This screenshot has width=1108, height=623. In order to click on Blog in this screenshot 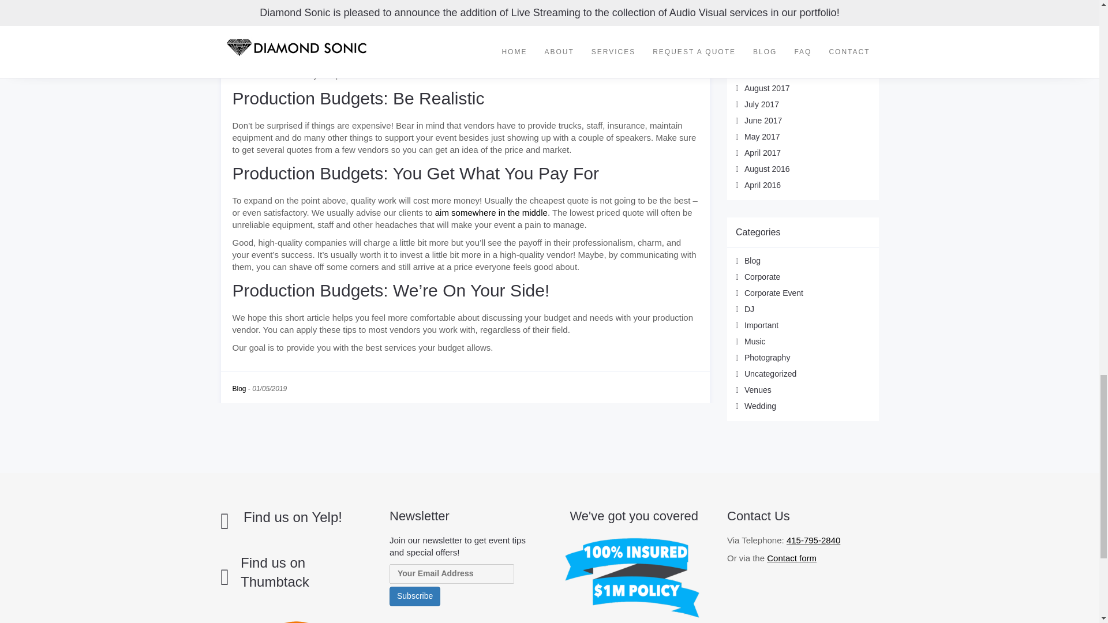, I will do `click(239, 389)`.